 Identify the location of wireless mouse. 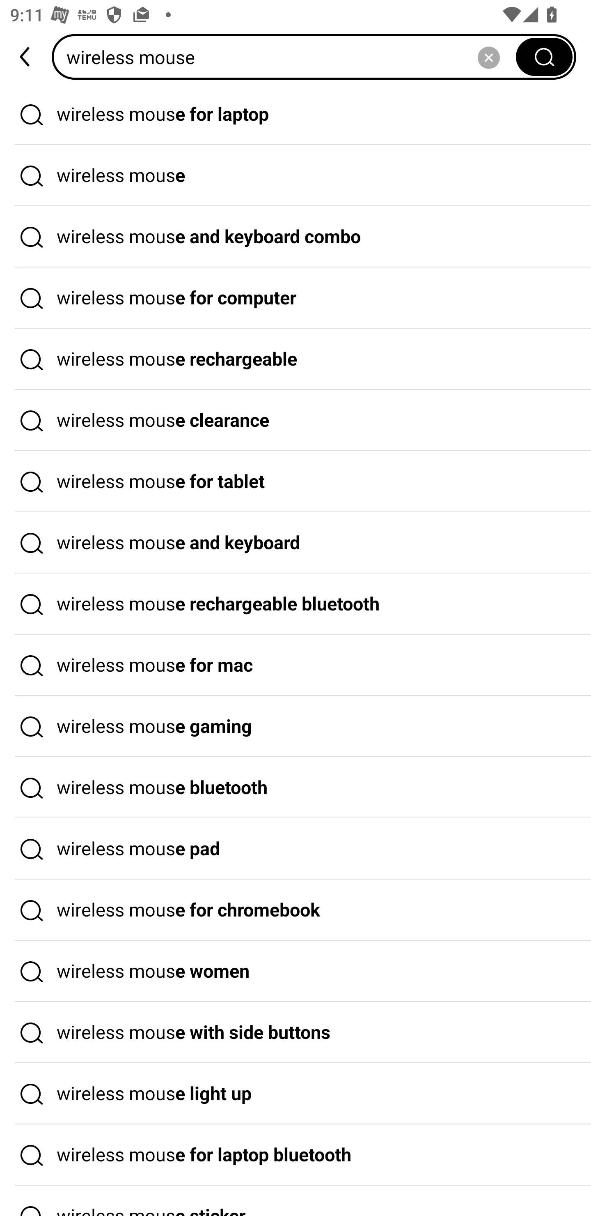
(289, 57).